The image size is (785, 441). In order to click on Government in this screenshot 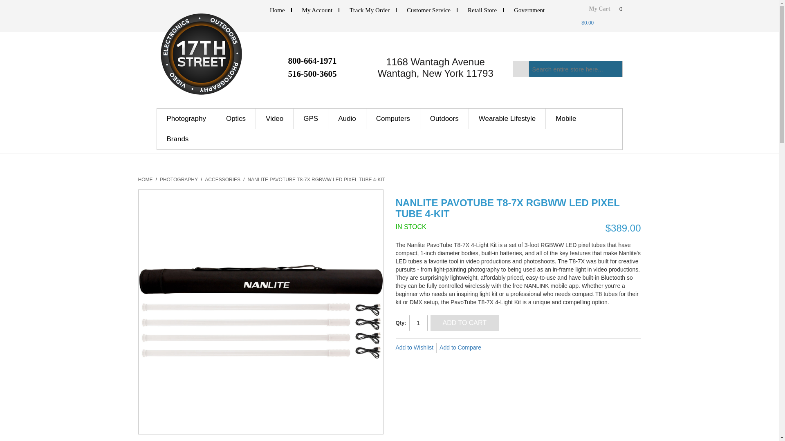, I will do `click(529, 10)`.